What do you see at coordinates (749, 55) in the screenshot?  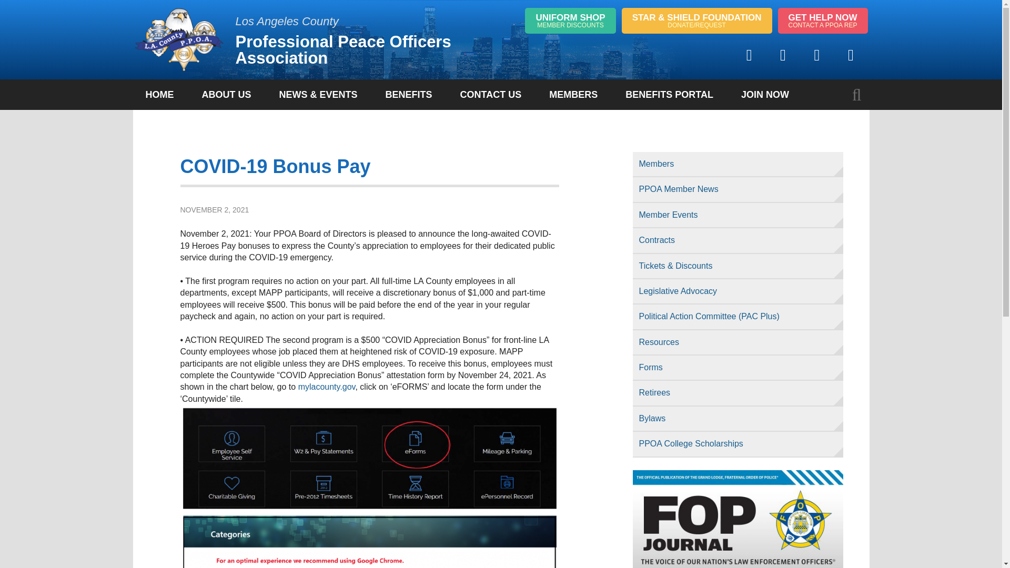 I see `Facebook` at bounding box center [749, 55].